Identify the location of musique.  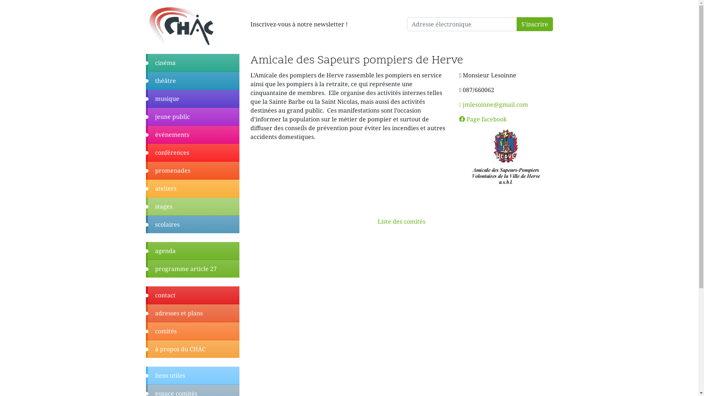
(193, 99).